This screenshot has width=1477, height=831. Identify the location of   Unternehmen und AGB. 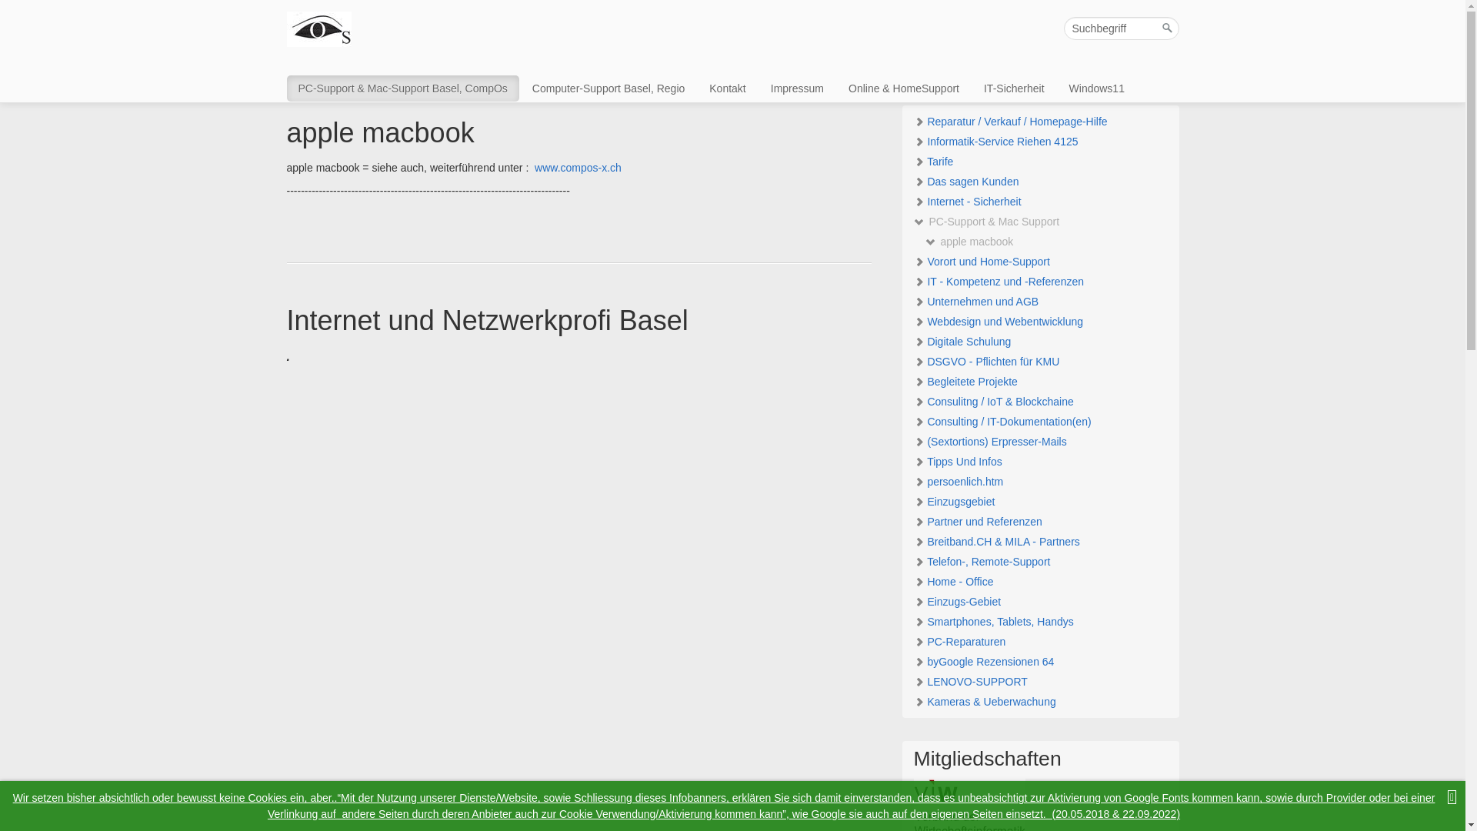
(1040, 302).